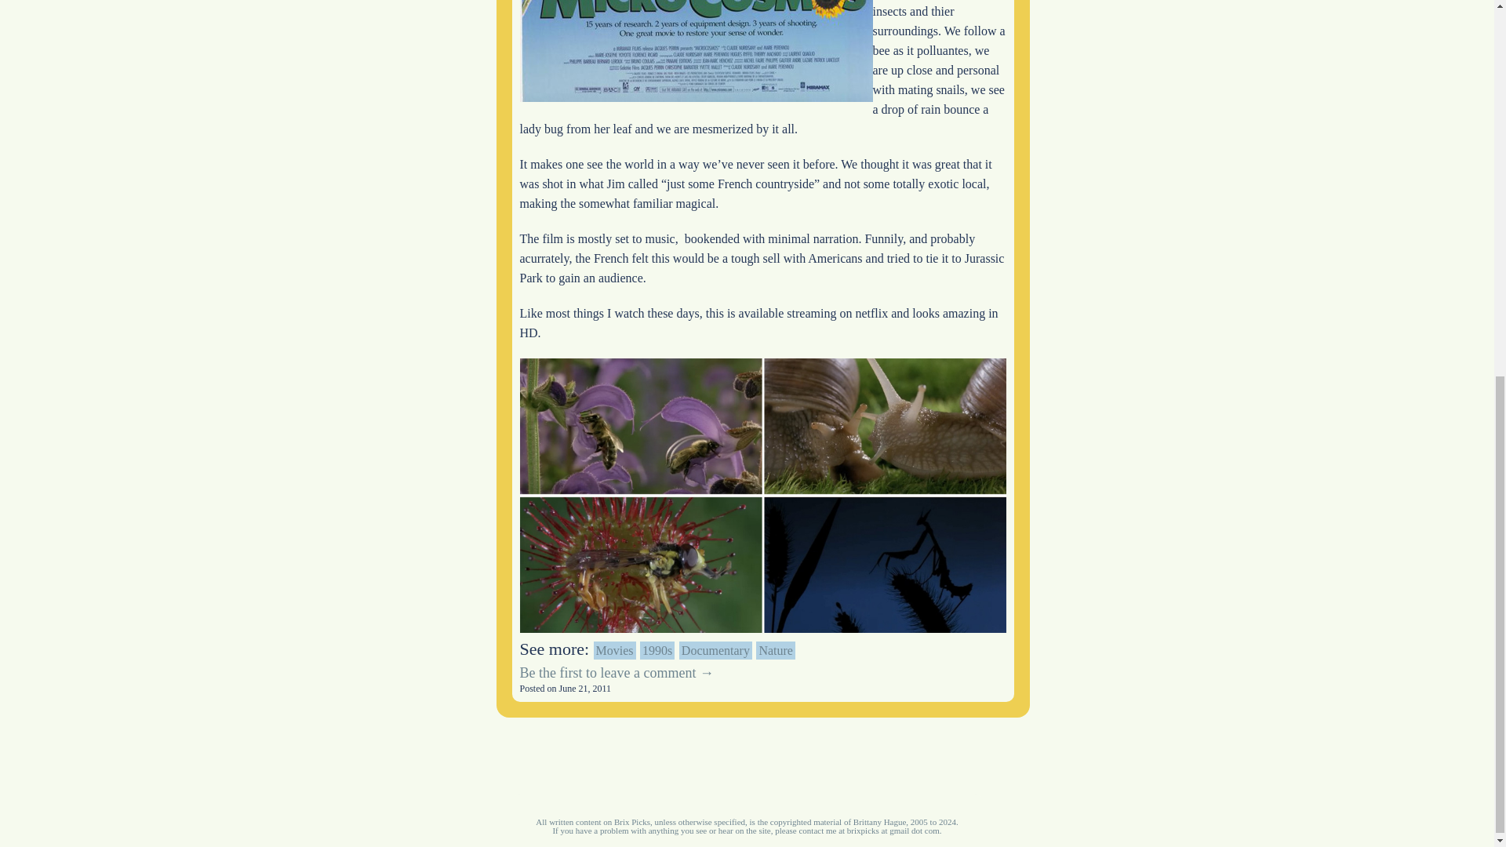 The image size is (1506, 847). What do you see at coordinates (762, 495) in the screenshot?
I see `Micro1` at bounding box center [762, 495].